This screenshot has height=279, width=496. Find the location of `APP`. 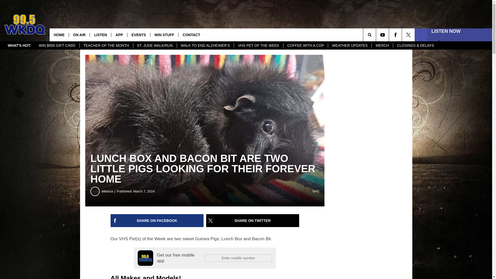

APP is located at coordinates (119, 35).